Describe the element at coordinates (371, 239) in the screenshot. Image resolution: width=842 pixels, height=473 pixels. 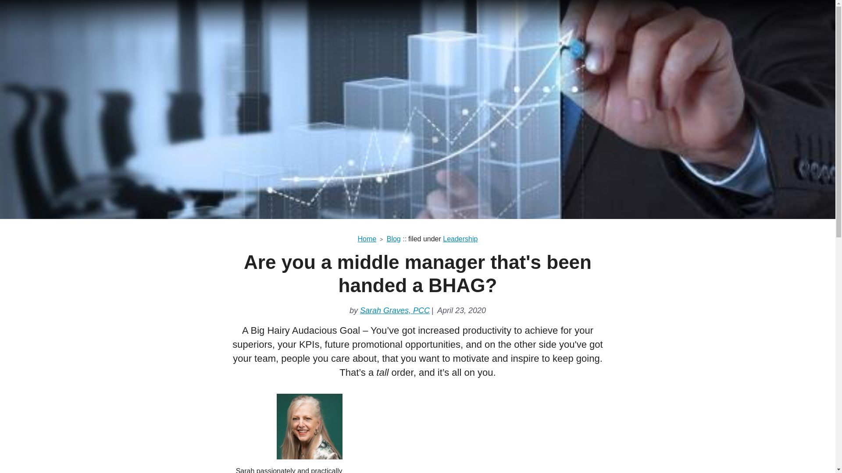
I see `Home` at that location.